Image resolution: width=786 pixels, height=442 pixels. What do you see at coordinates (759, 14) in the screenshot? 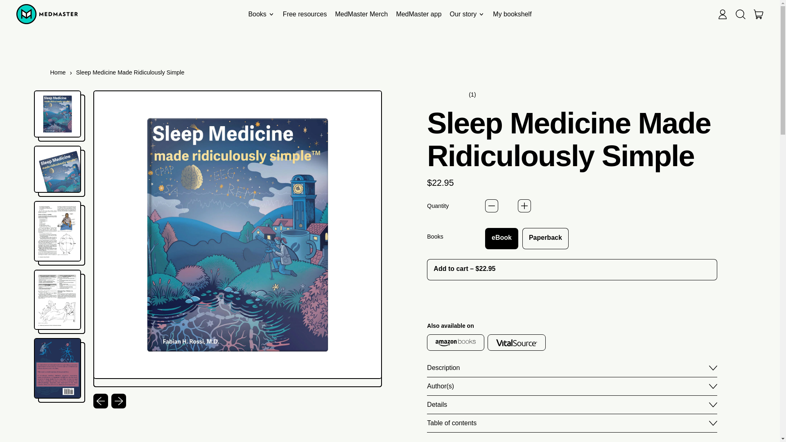
I see `Books` at bounding box center [759, 14].